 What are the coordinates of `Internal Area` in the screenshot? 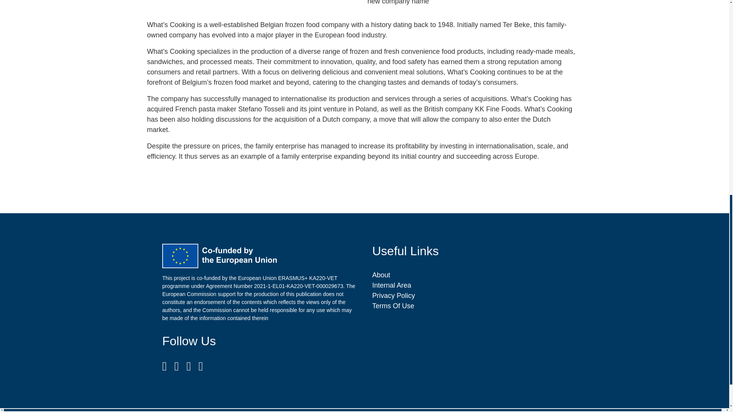 It's located at (392, 285).